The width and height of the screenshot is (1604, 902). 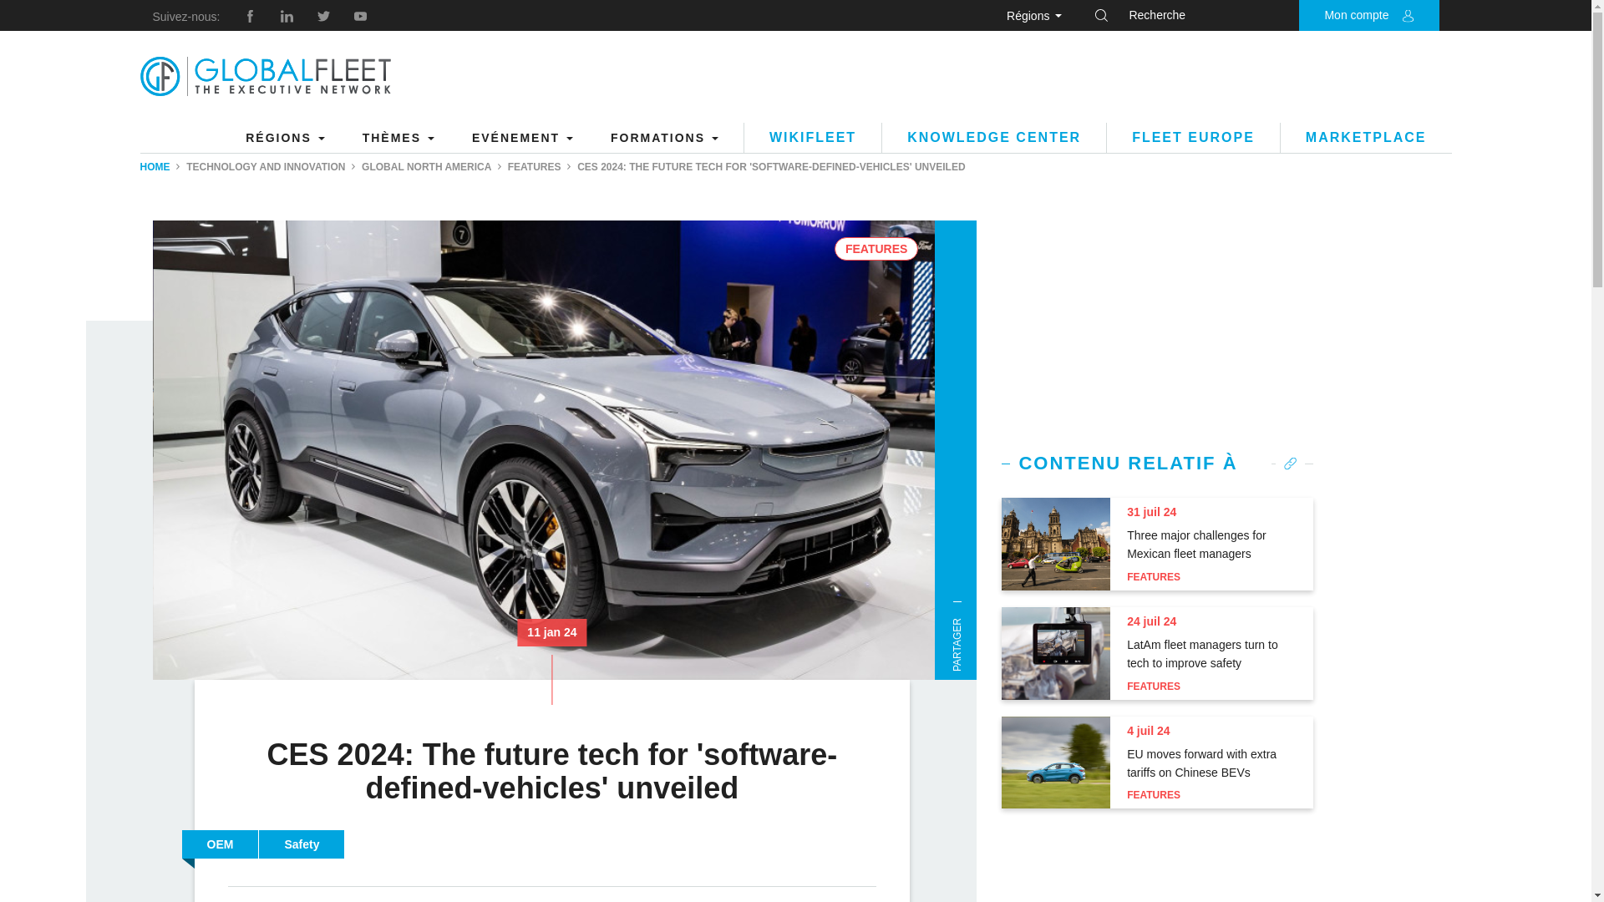 What do you see at coordinates (812, 137) in the screenshot?
I see `WIKIFLEET` at bounding box center [812, 137].